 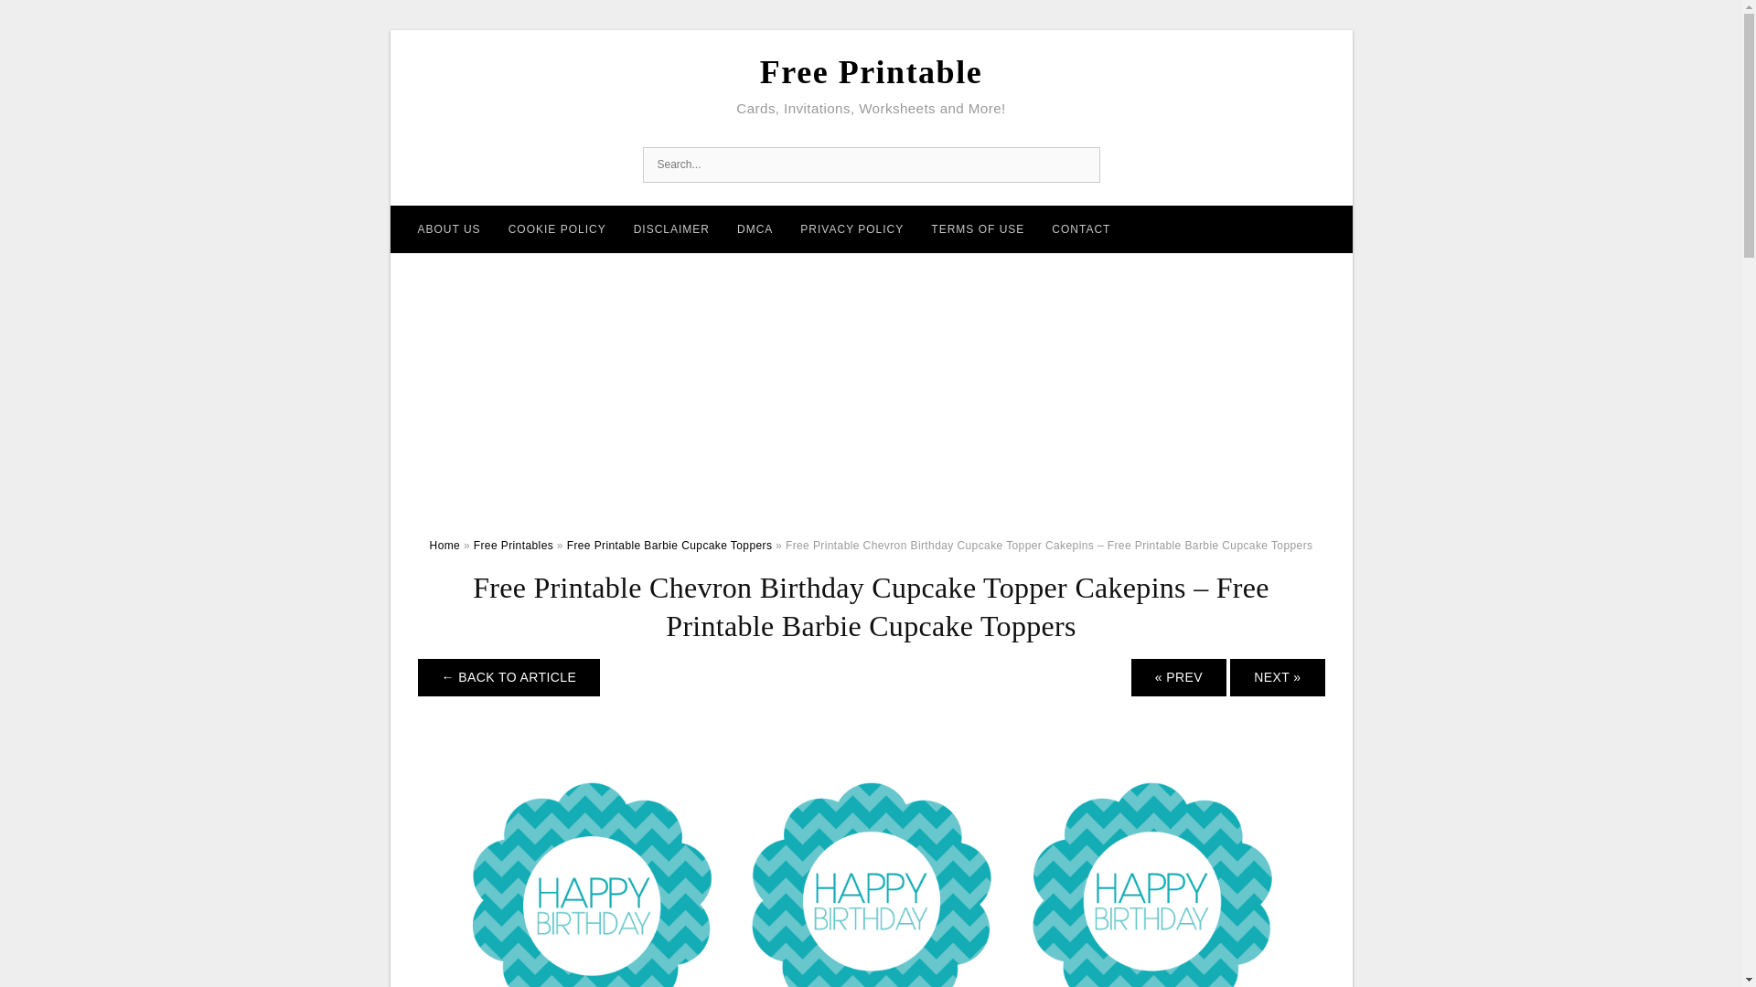 I want to click on Return to Free Printable Barbie Cupcake Toppers, so click(x=509, y=678).